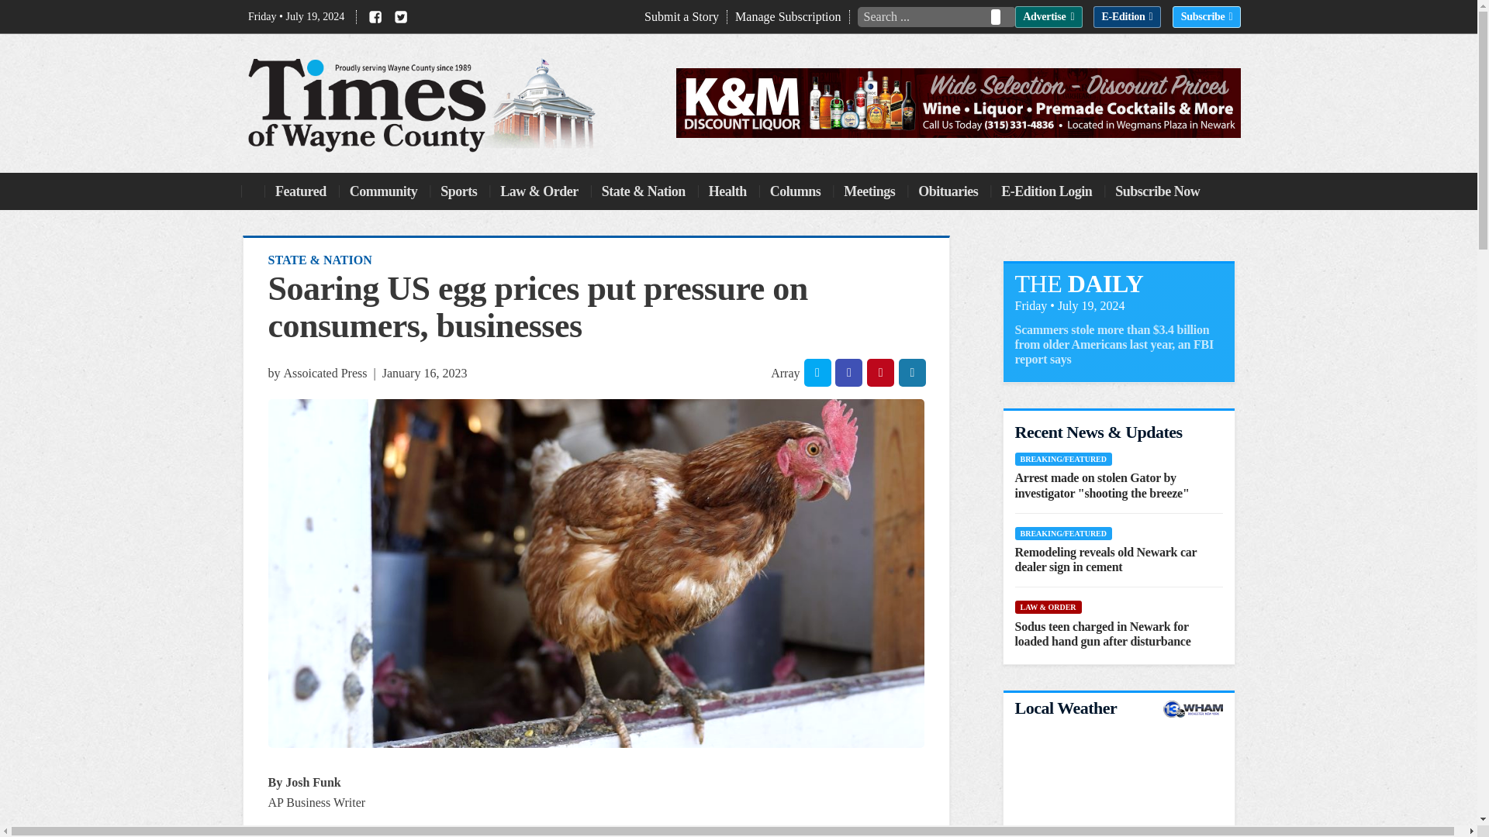 The height and width of the screenshot is (837, 1489). Describe the element at coordinates (686, 17) in the screenshot. I see `Submit a Story` at that location.